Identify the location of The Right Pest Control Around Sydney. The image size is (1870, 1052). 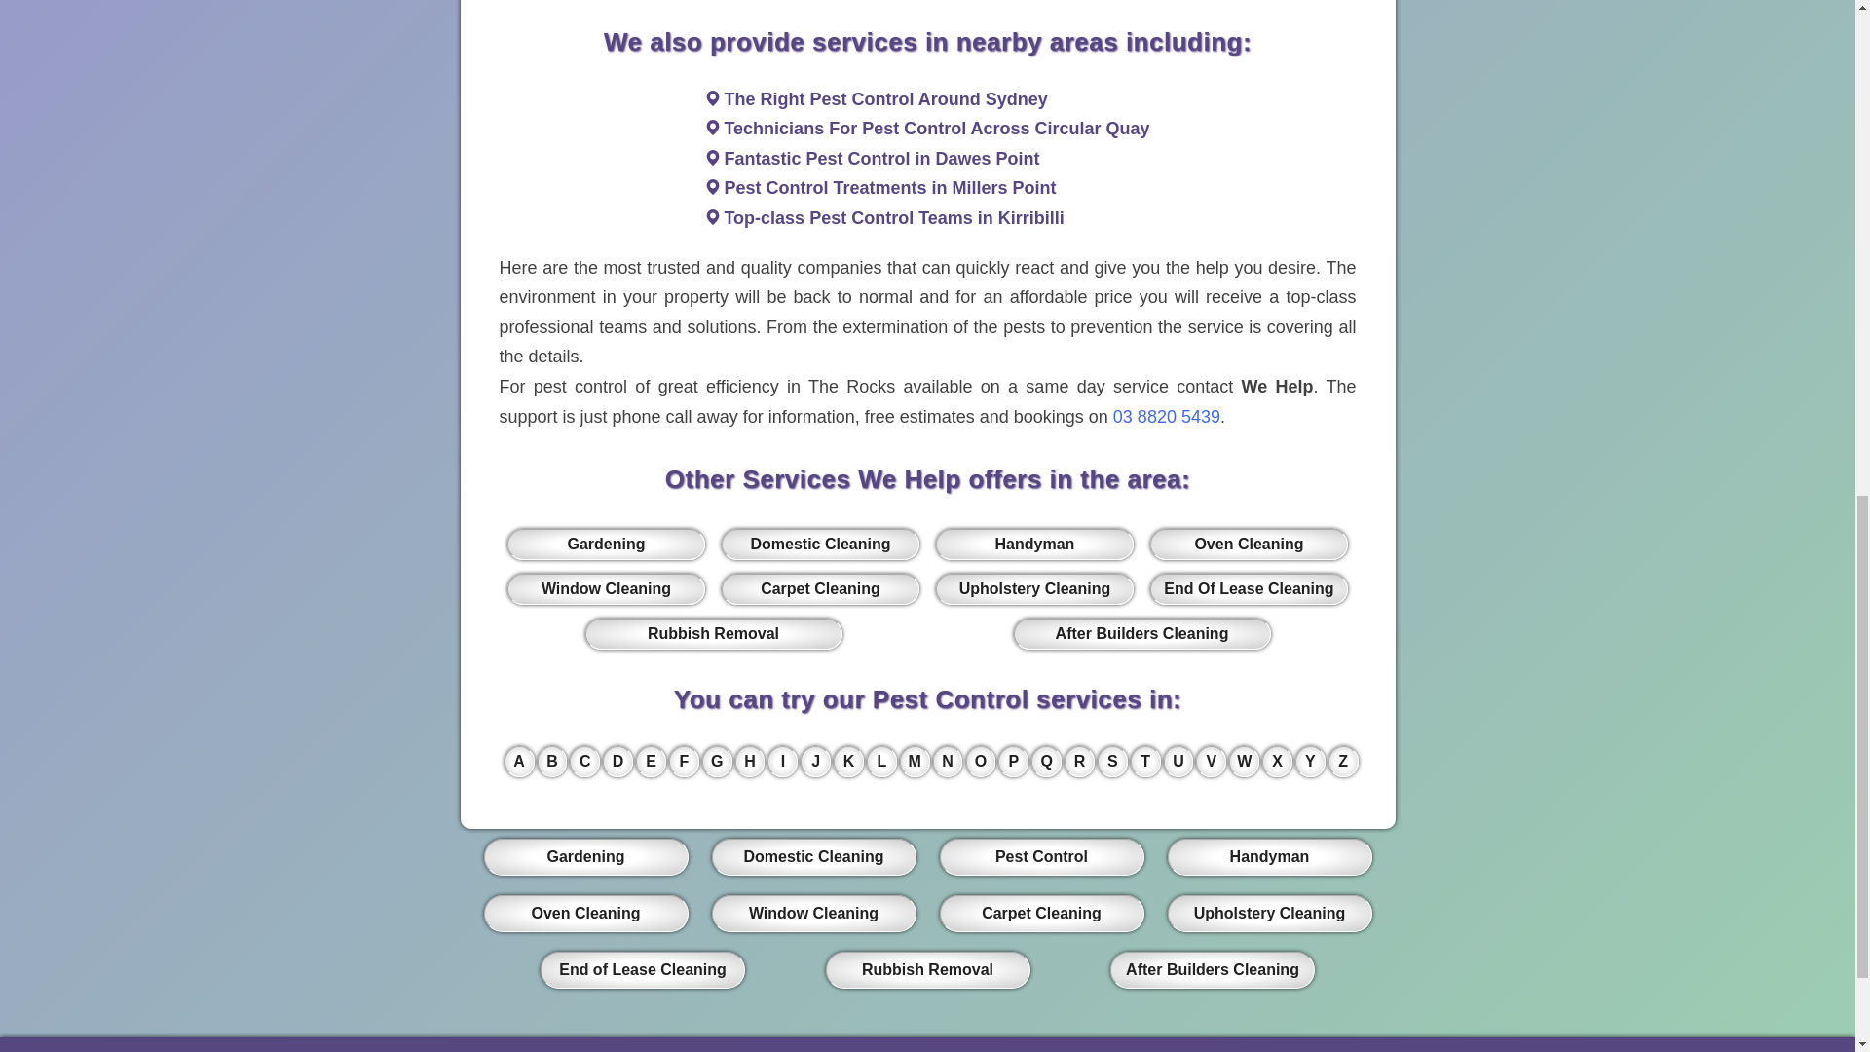
(885, 99).